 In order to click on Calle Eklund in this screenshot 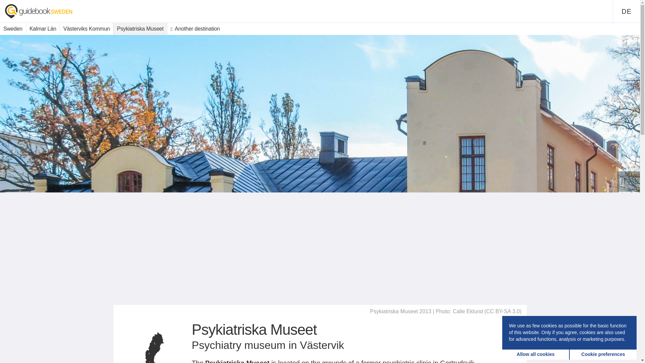, I will do `click(468, 311)`.